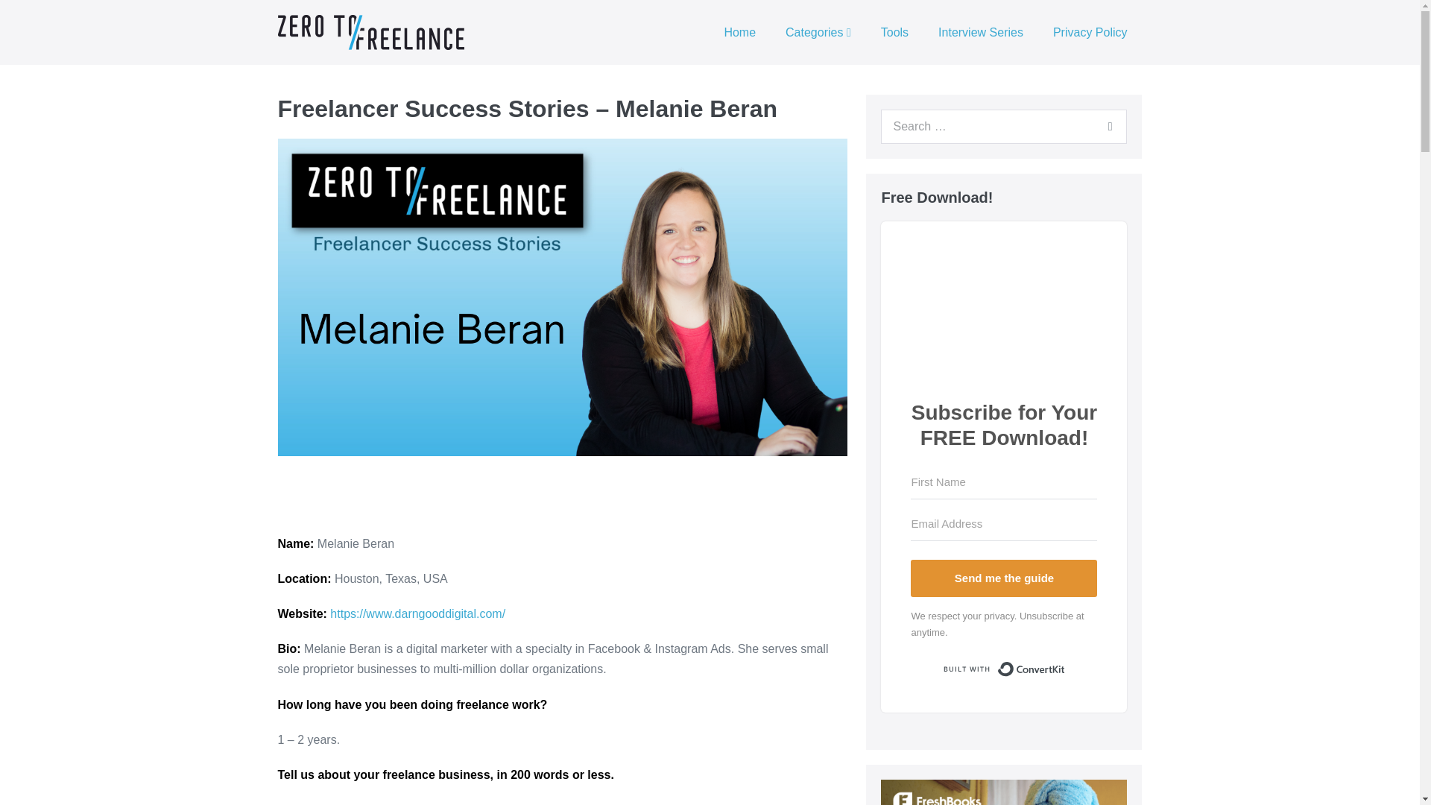 Image resolution: width=1431 pixels, height=805 pixels. I want to click on Zero to Freelance, so click(370, 32).